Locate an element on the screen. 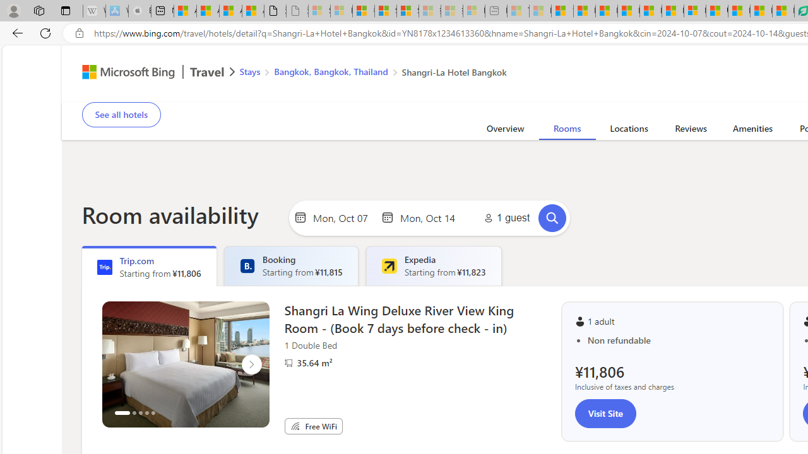 This screenshot has height=454, width=808. Free parking is located at coordinates (405, 93).